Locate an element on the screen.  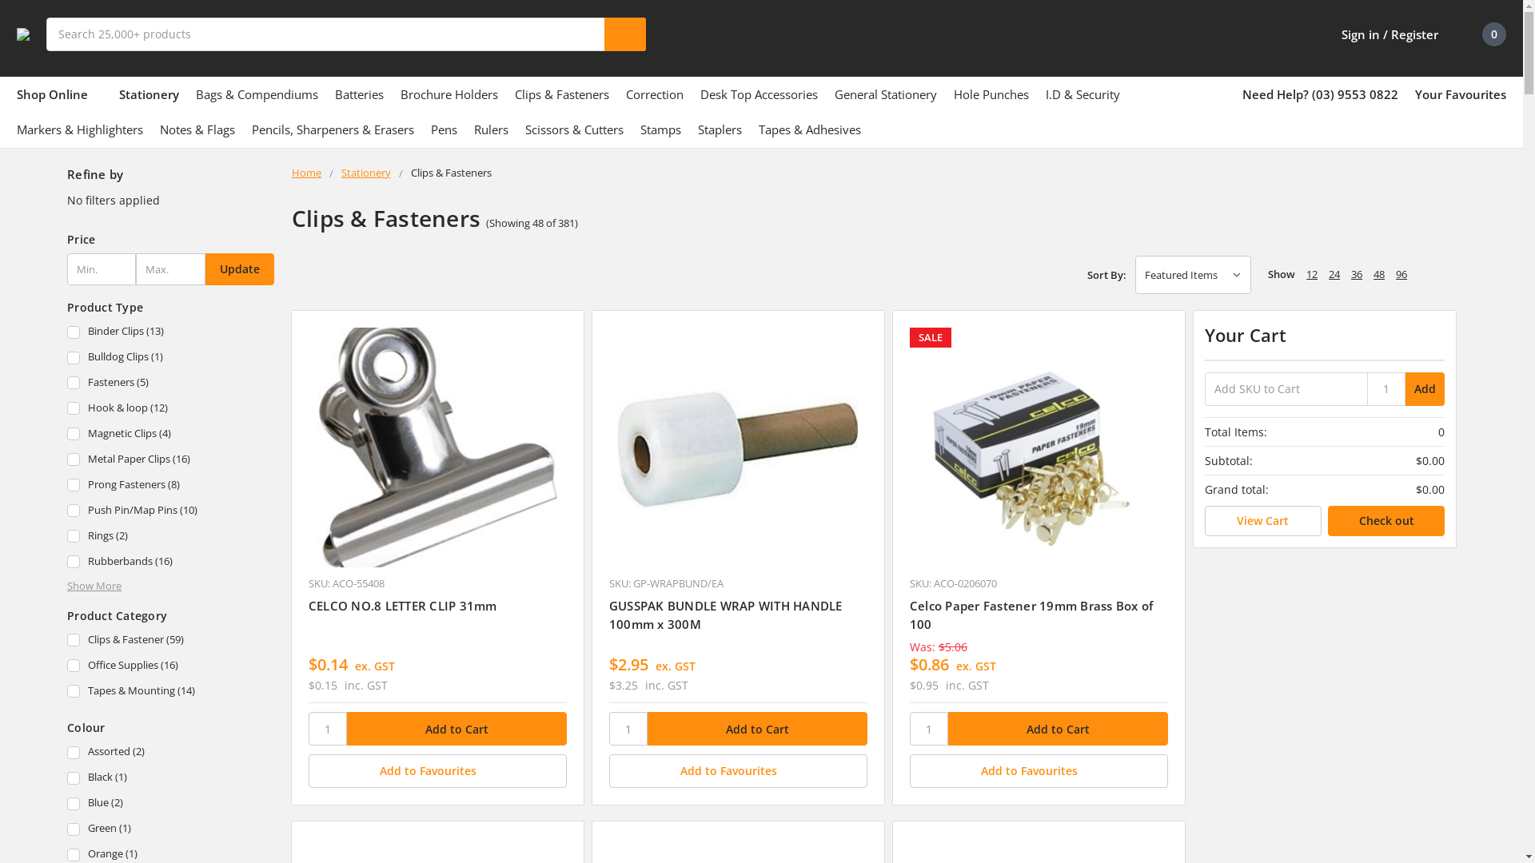
Check out is located at coordinates (1386, 521).